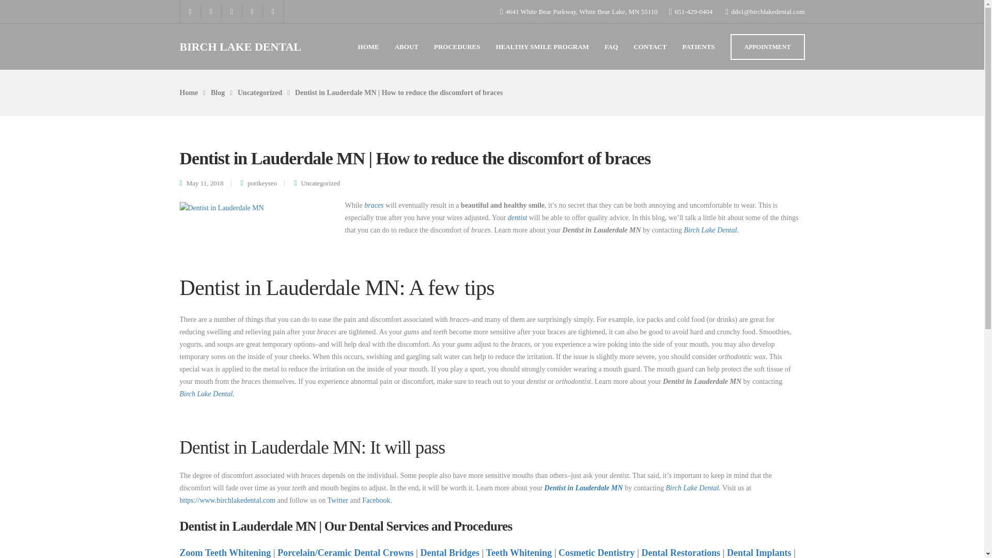  I want to click on Healthy Smile Program, so click(542, 46).